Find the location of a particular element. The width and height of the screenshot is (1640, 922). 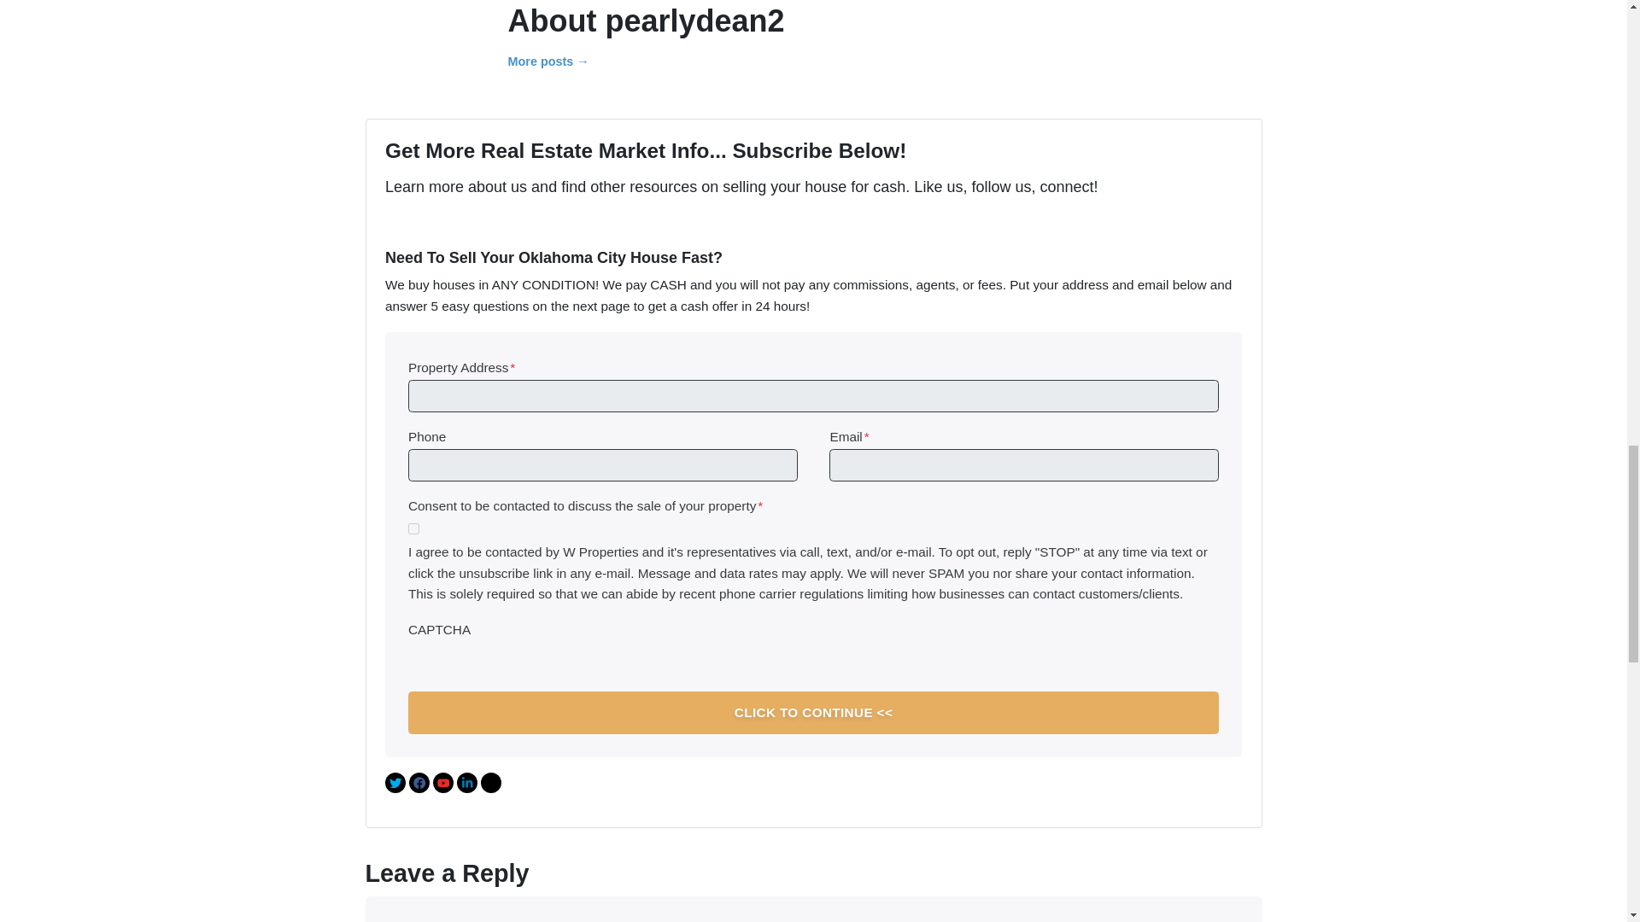

LinkedIn is located at coordinates (466, 782).